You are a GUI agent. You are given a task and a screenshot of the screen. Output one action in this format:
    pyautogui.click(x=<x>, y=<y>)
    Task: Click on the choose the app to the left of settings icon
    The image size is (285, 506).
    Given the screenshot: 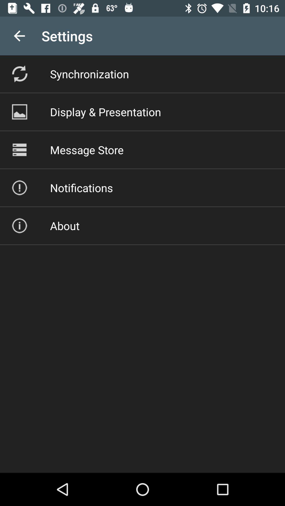 What is the action you would take?
    pyautogui.click(x=19, y=36)
    